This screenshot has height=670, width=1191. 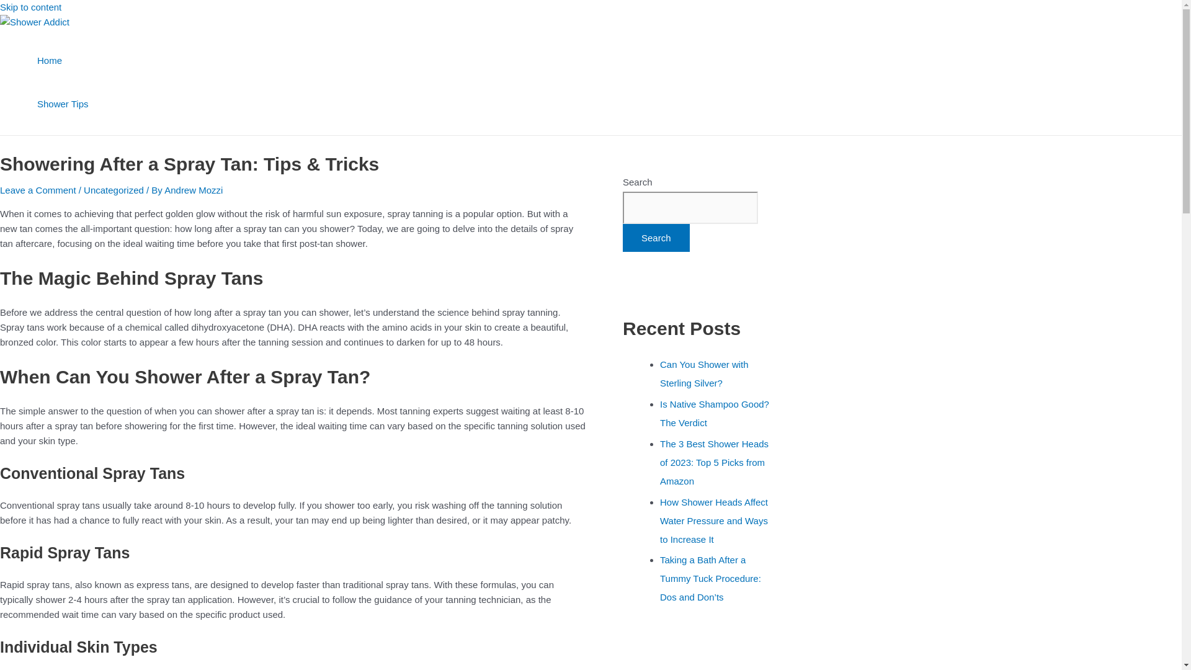 I want to click on Skip to content, so click(x=31, y=7).